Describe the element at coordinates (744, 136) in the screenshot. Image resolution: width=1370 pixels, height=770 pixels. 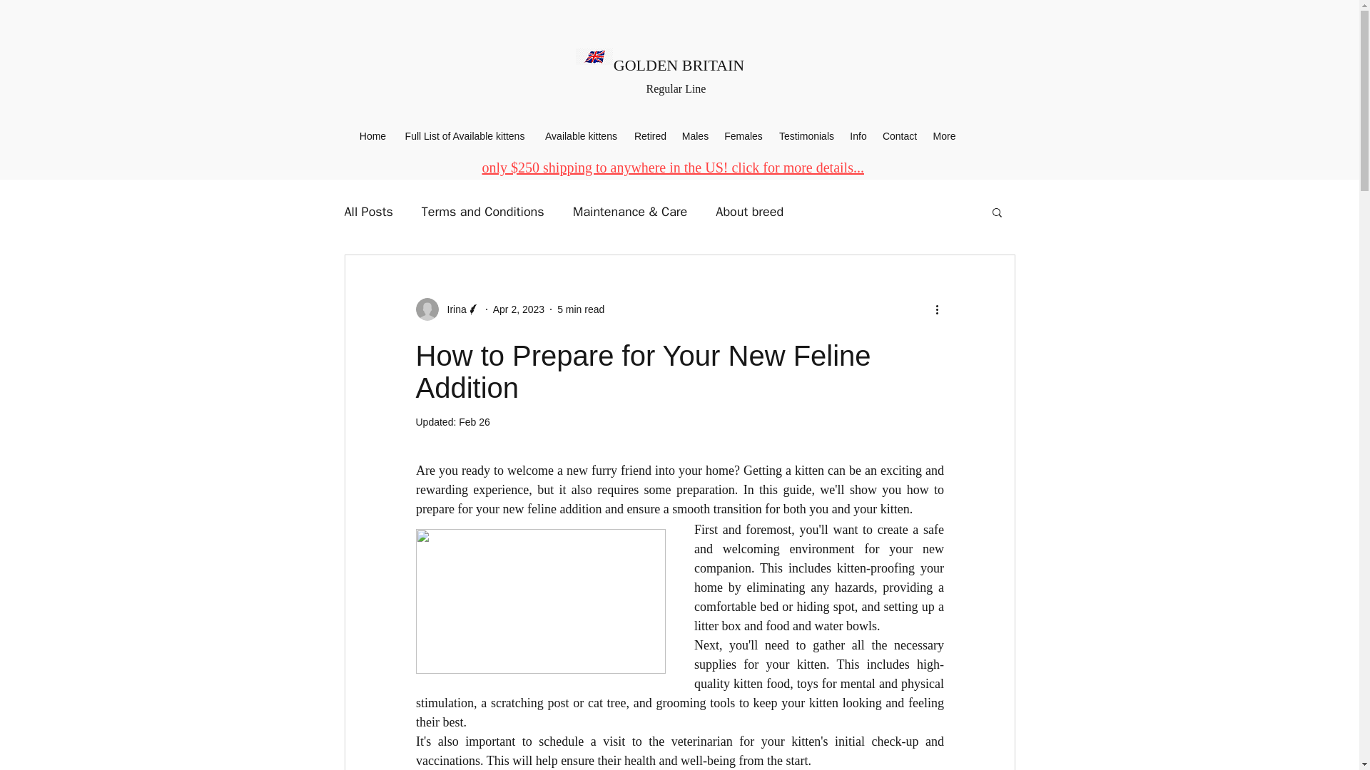
I see `Females` at that location.